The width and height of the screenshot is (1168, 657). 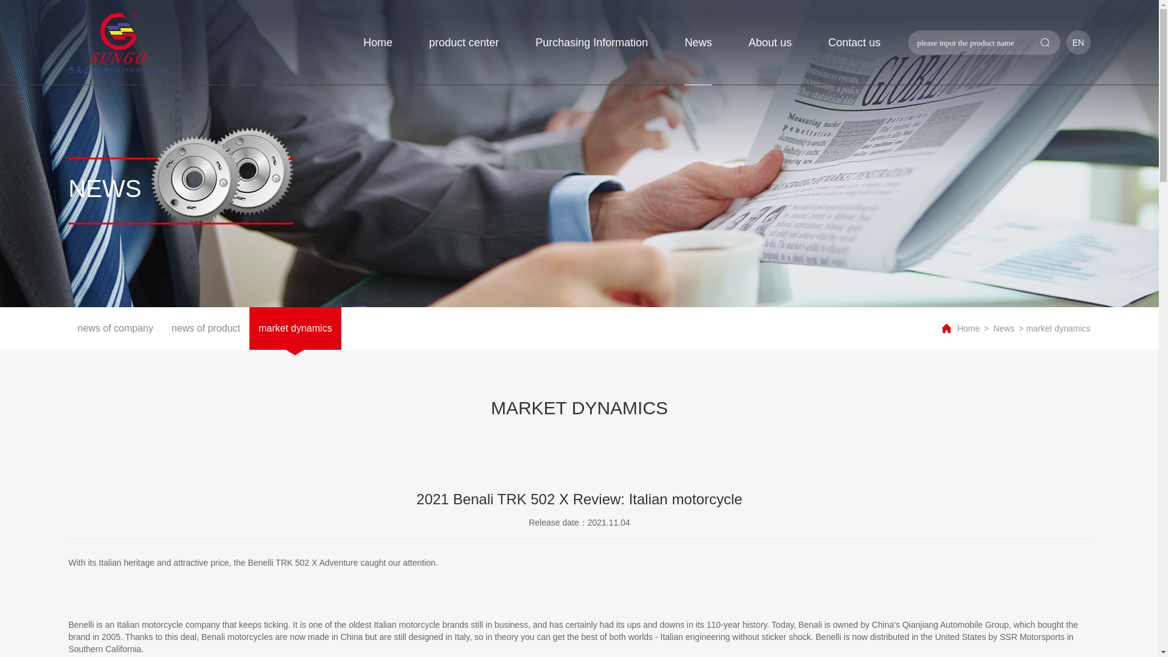 I want to click on About us, so click(x=770, y=43).